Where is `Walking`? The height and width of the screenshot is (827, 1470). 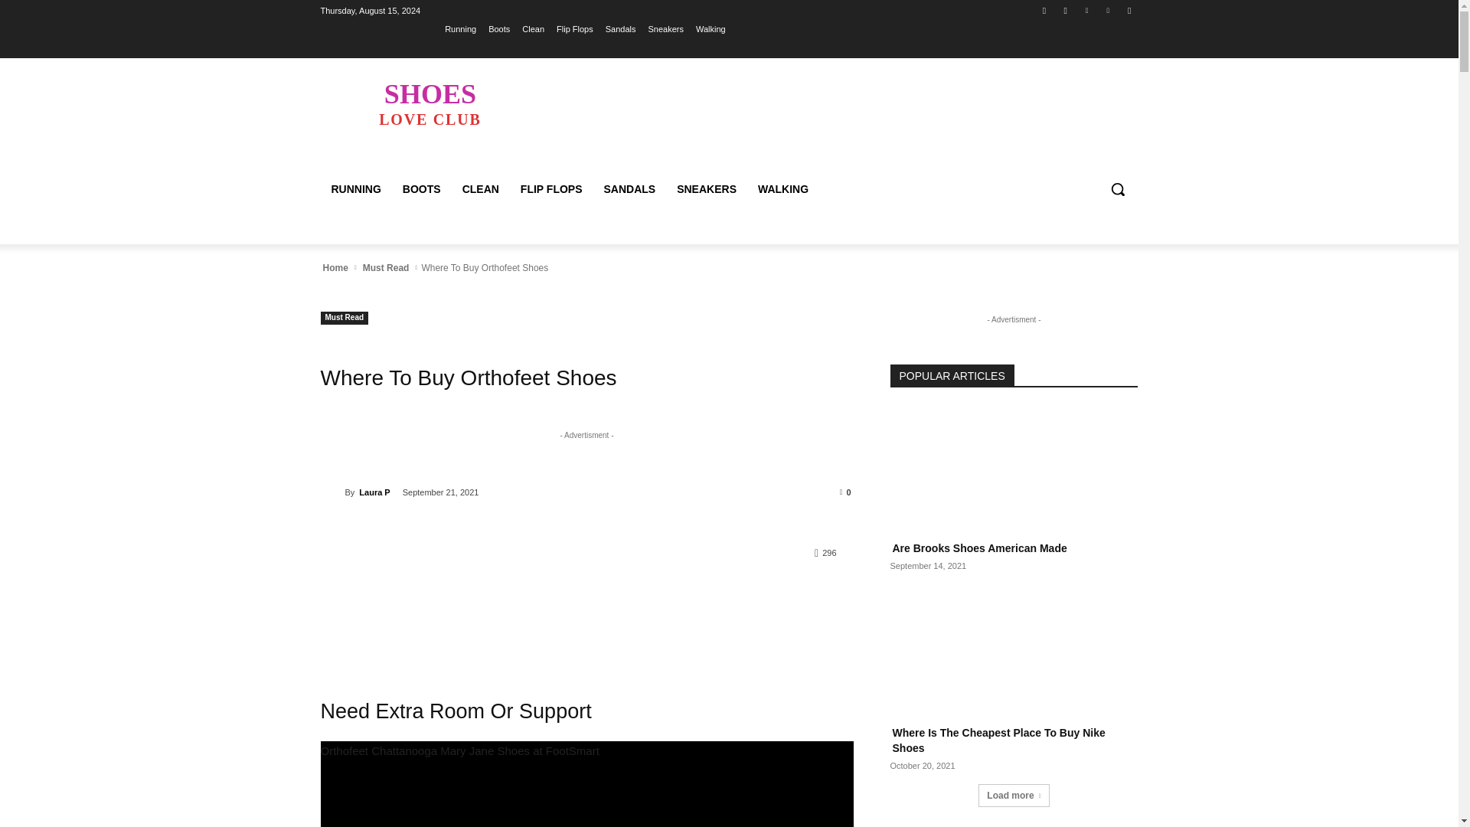 Walking is located at coordinates (386, 268).